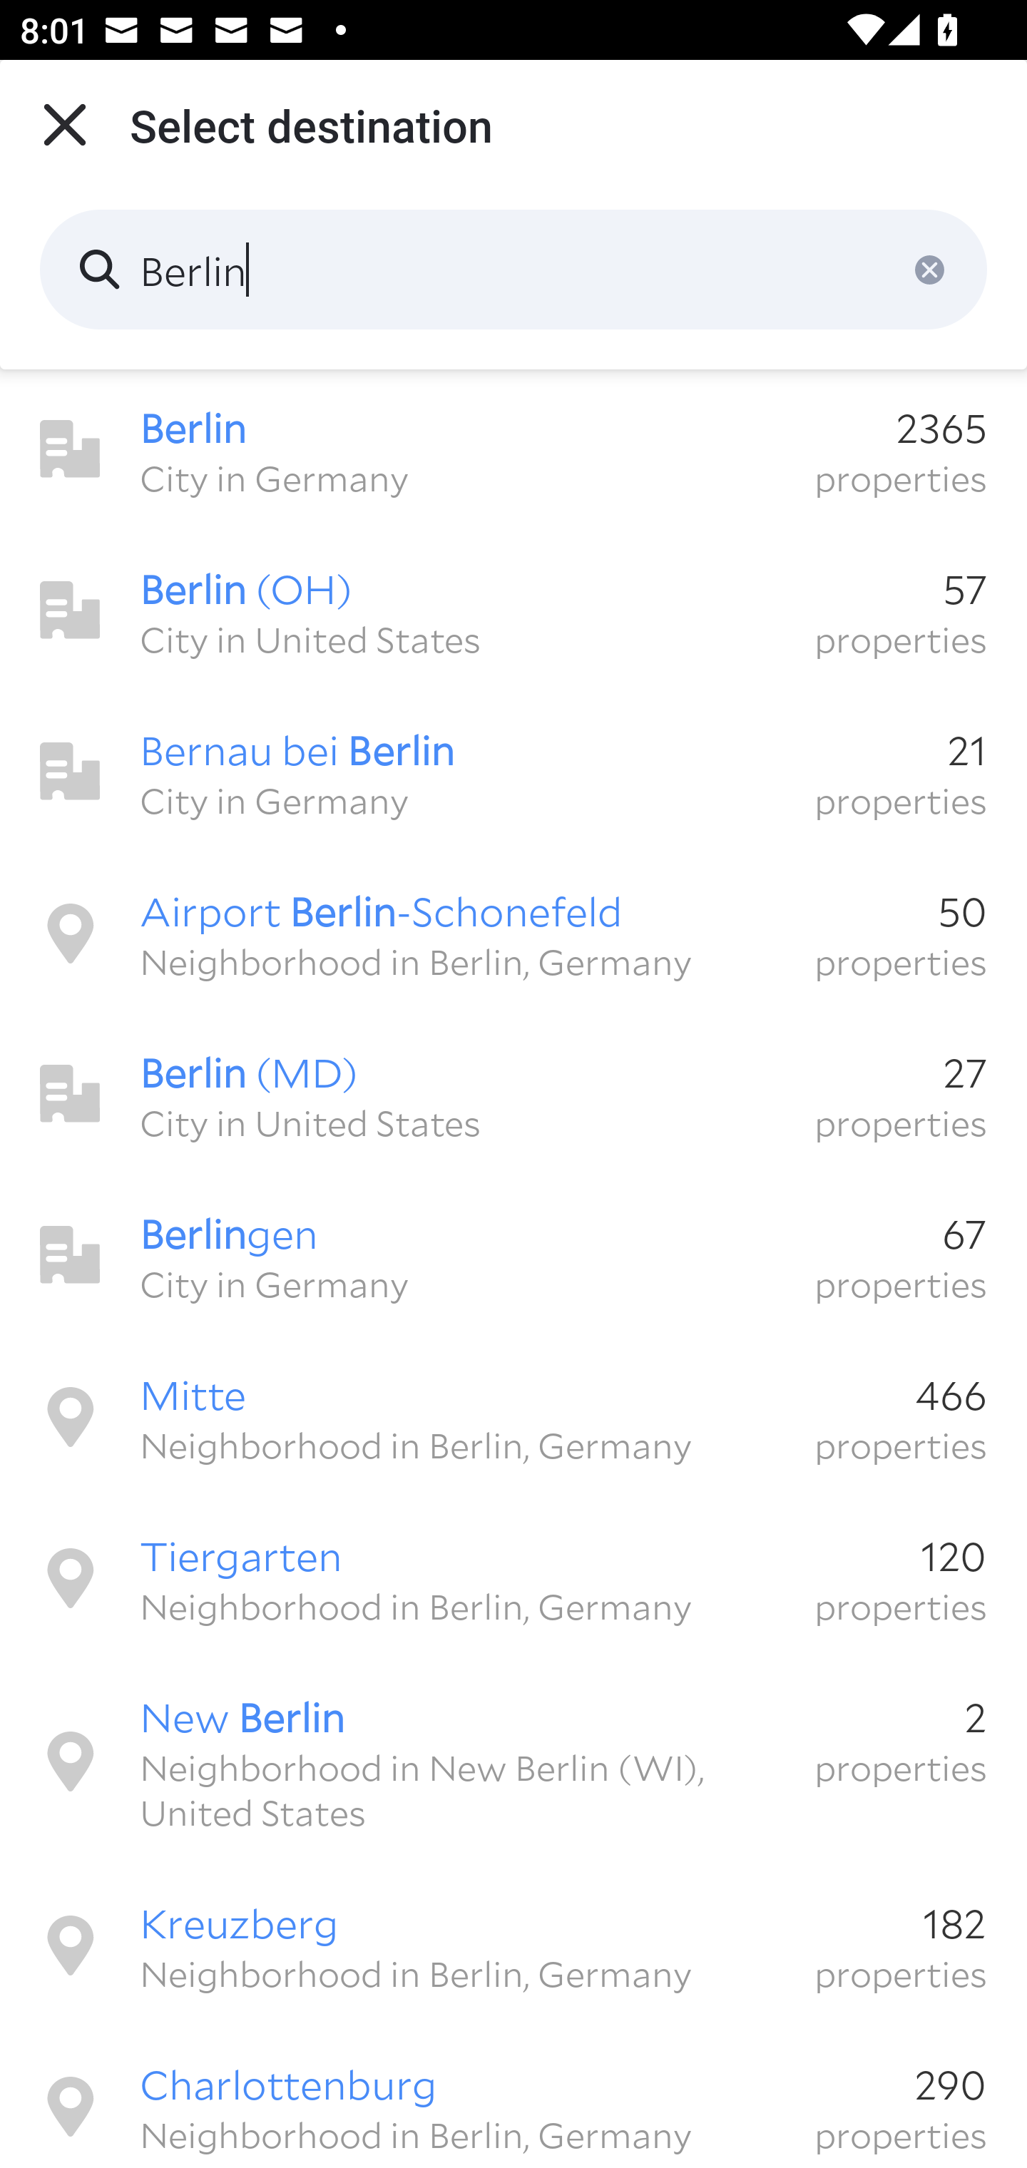  I want to click on Berlin (OH) 57 City in United States properties, so click(513, 610).